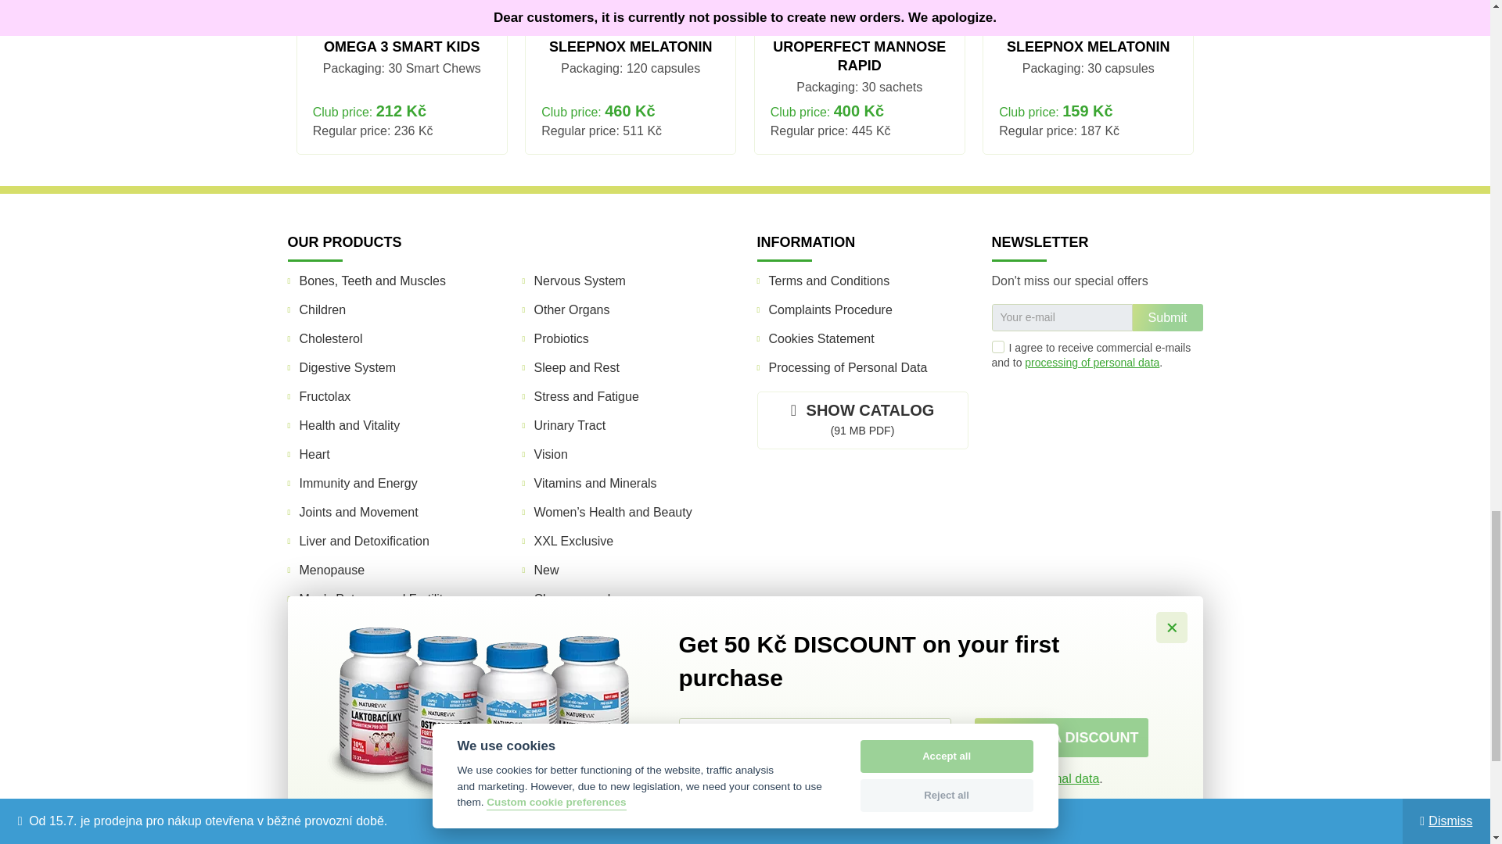 This screenshot has width=1502, height=844. I want to click on 1, so click(998, 347).